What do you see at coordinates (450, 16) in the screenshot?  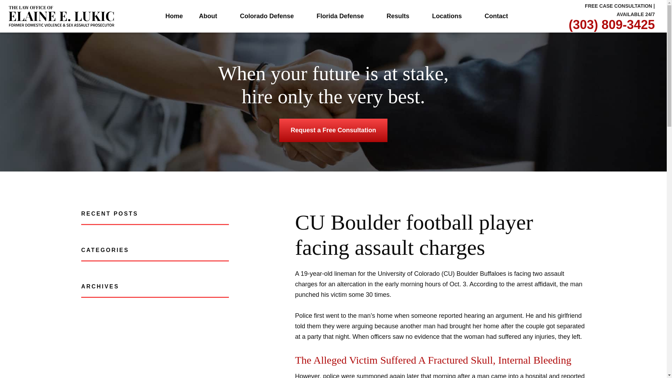 I see `Locations` at bounding box center [450, 16].